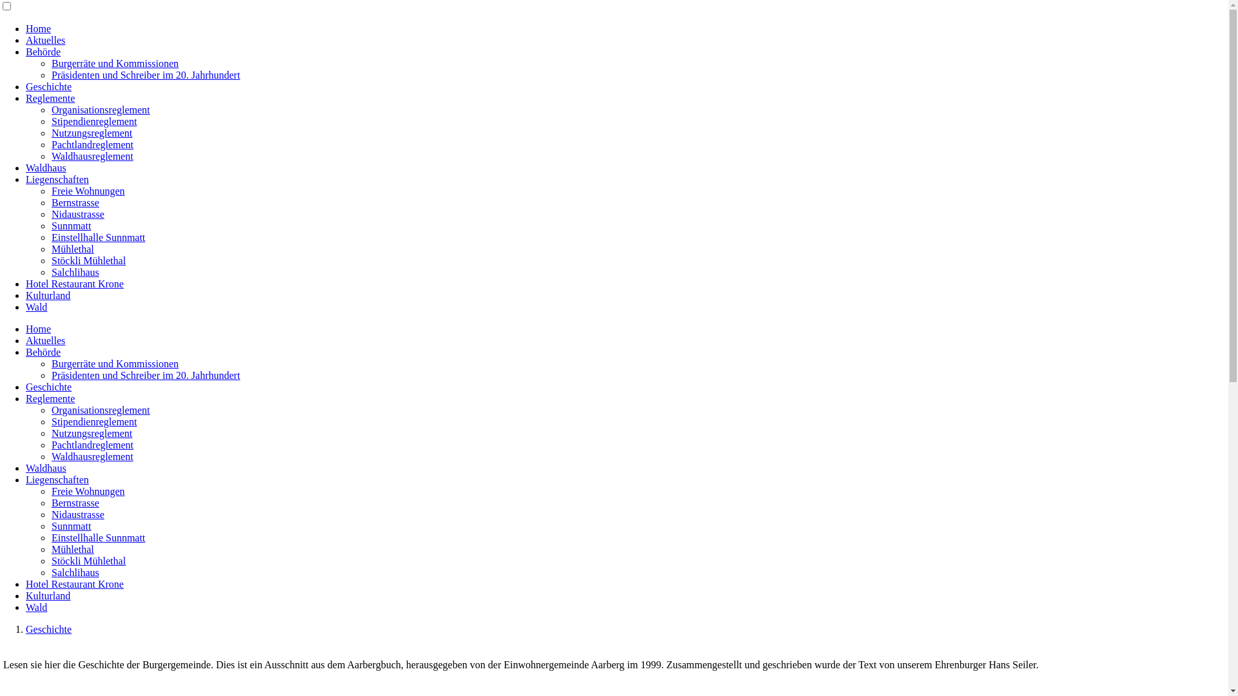 This screenshot has height=696, width=1238. Describe the element at coordinates (46, 168) in the screenshot. I see `Waldhaus` at that location.